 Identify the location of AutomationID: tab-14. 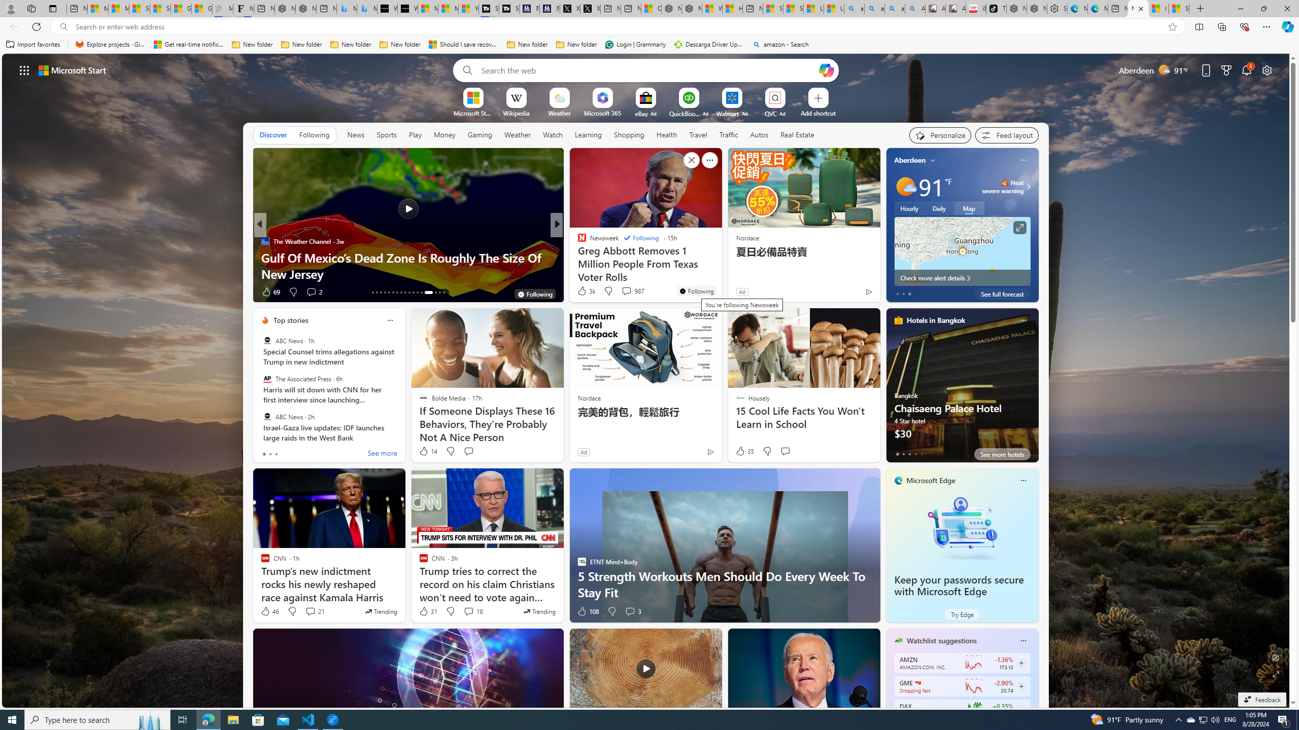
(377, 293).